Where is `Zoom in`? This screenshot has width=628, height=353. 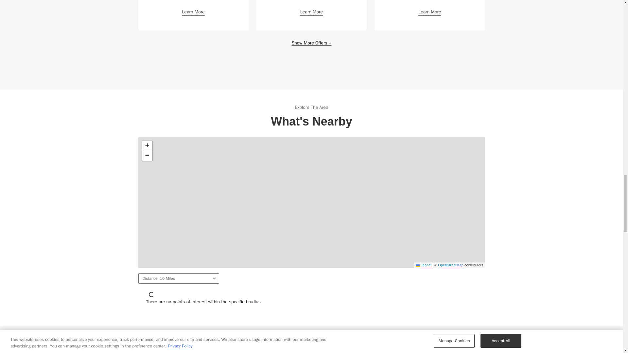 Zoom in is located at coordinates (147, 146).